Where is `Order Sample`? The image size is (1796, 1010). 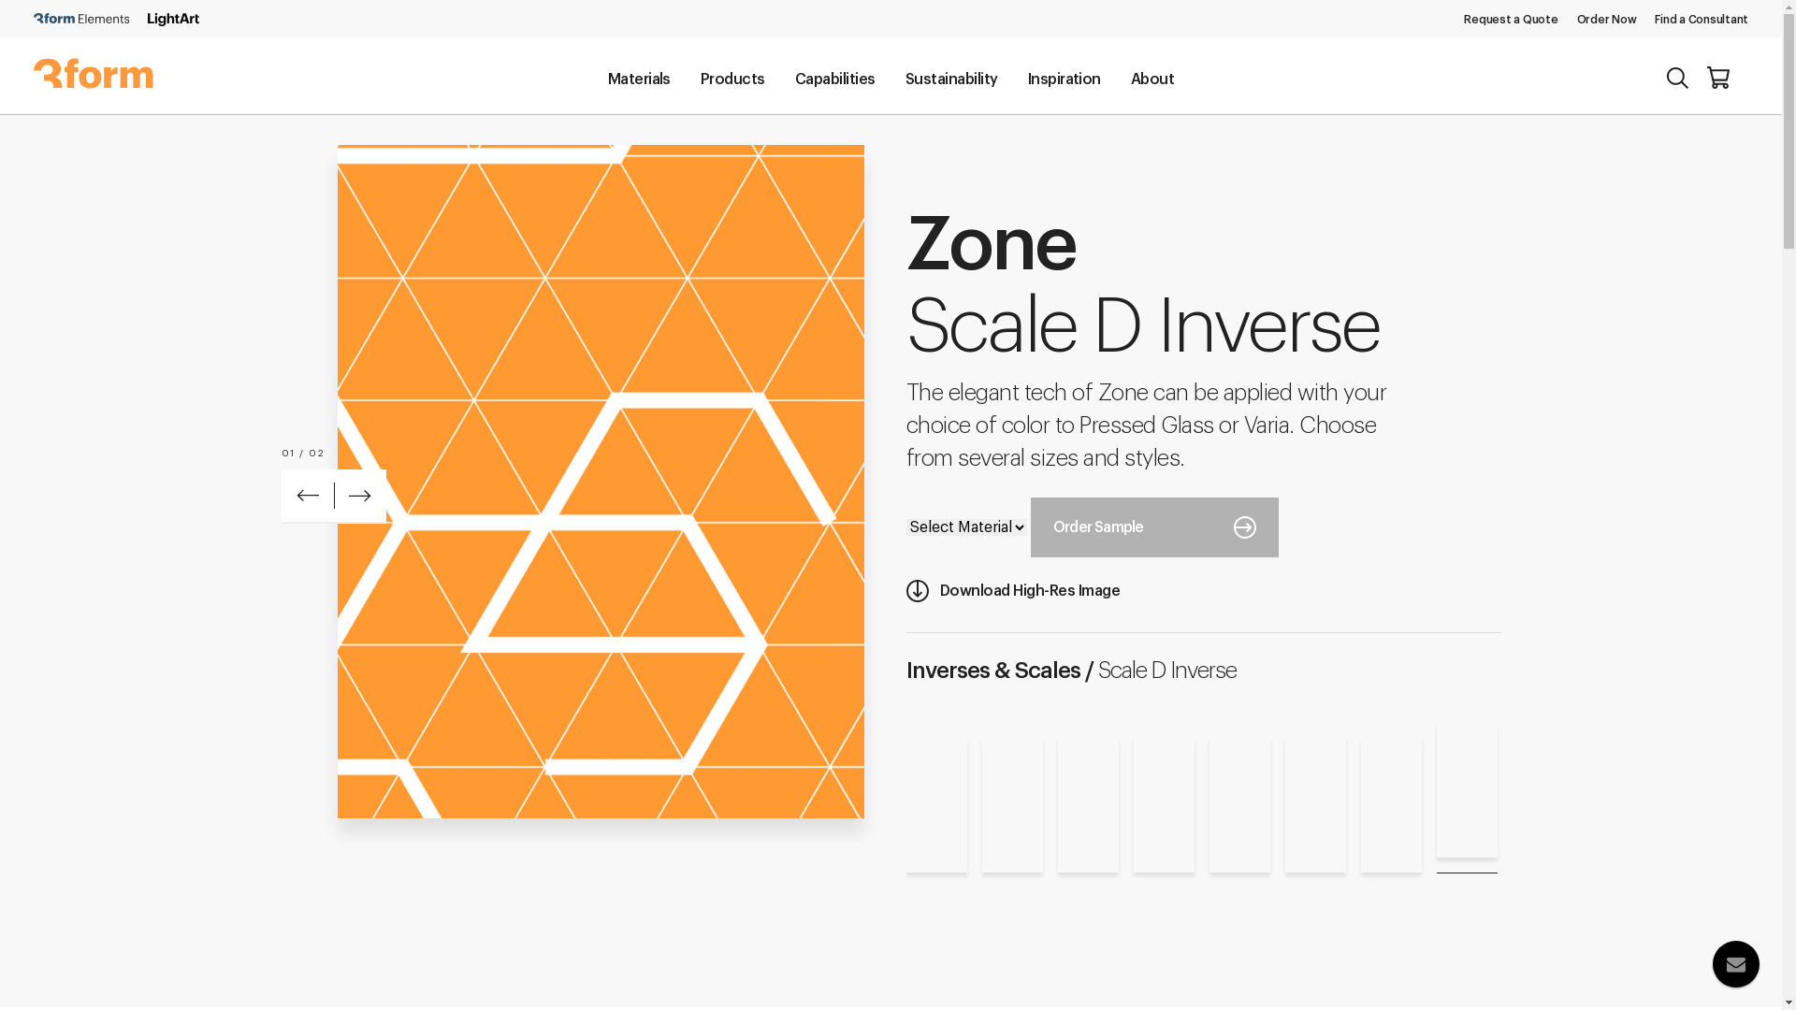 Order Sample is located at coordinates (1154, 527).